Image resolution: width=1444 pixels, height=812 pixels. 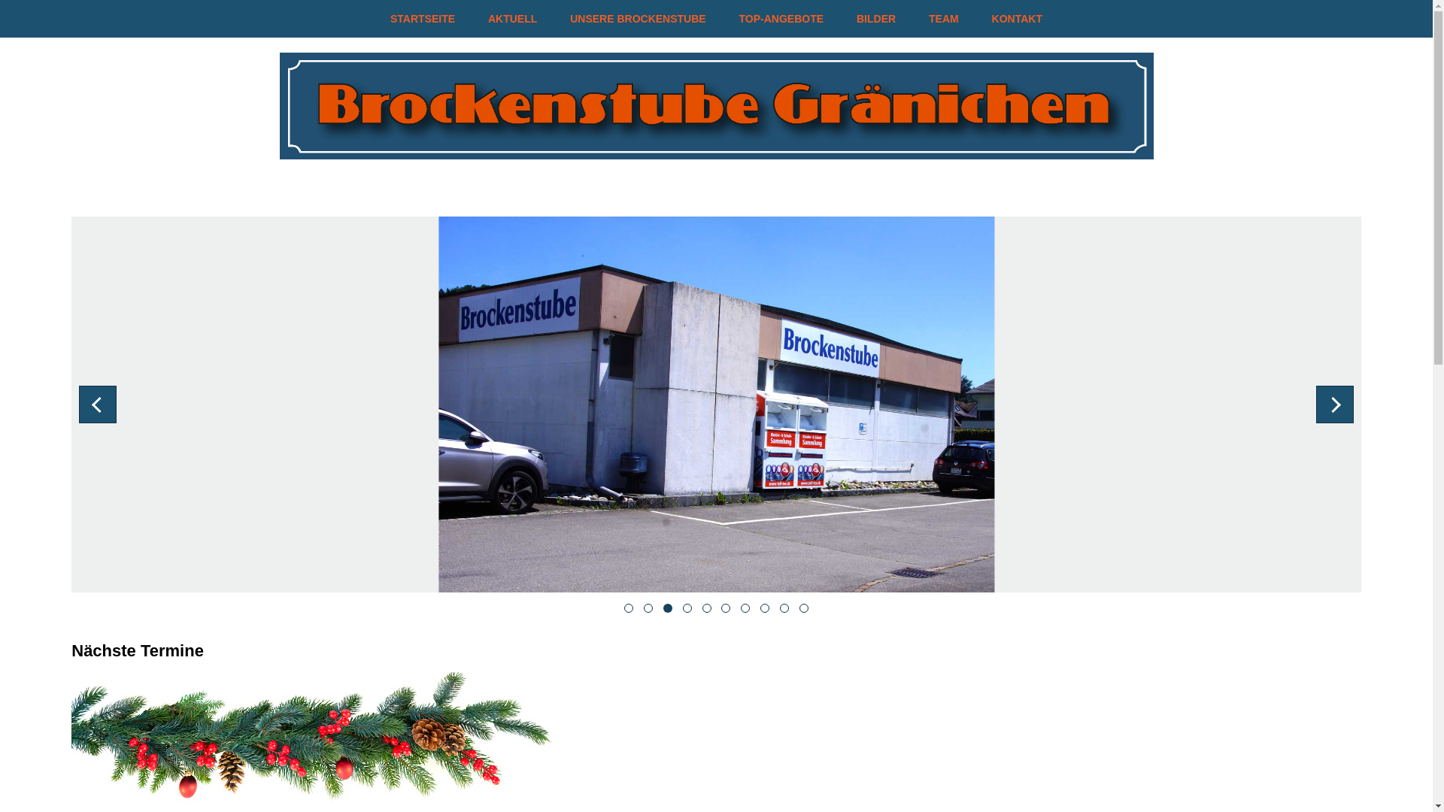 I want to click on TOP-ANGEBOTE, so click(x=782, y=19).